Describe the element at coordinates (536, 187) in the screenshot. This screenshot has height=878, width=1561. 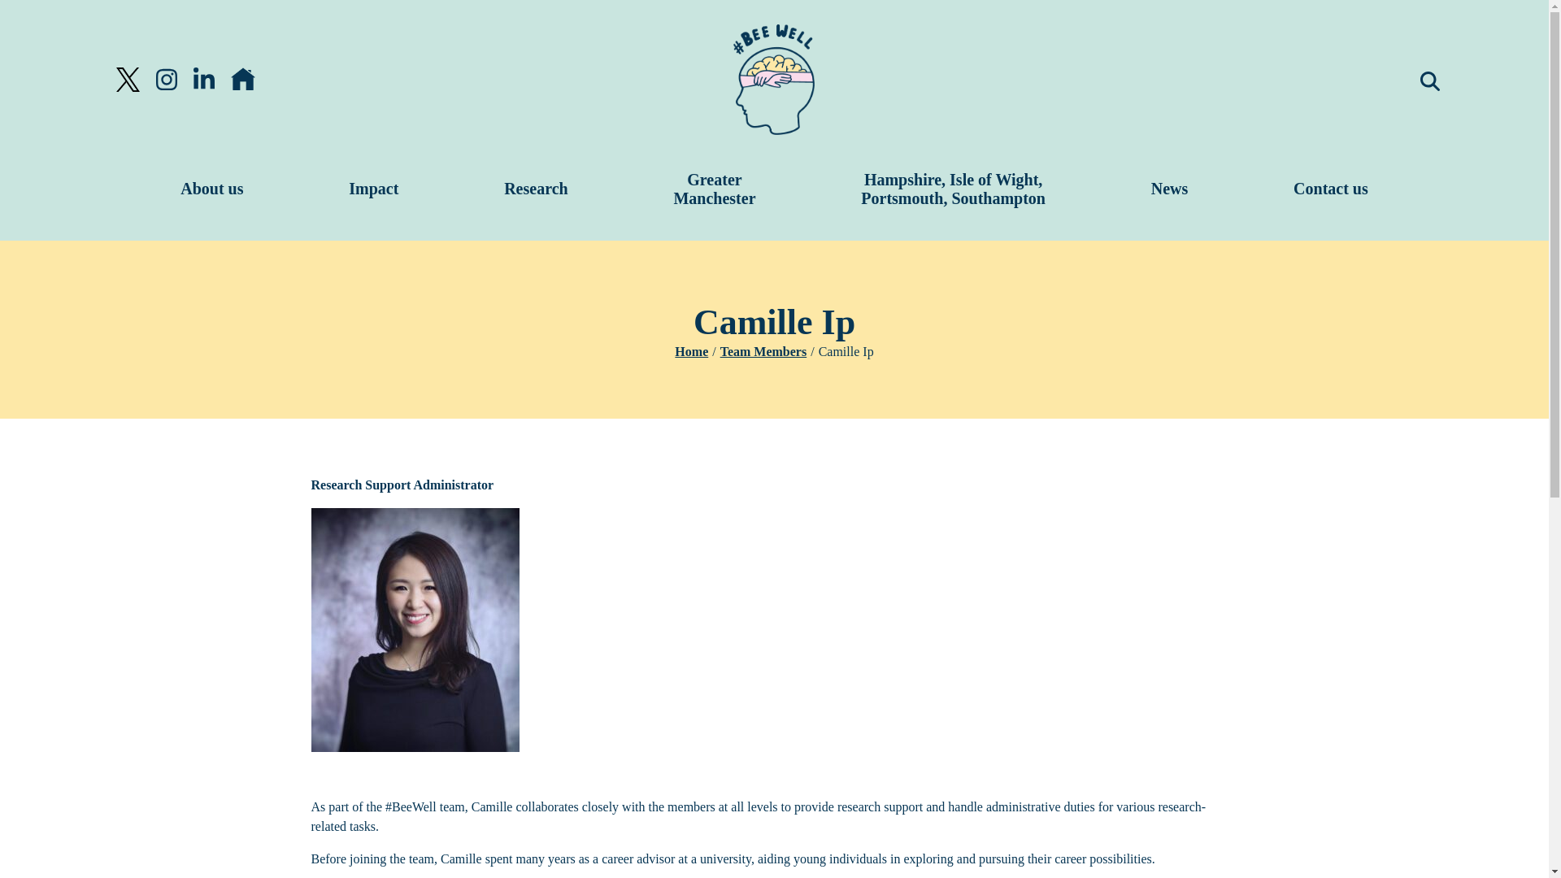
I see `Research` at that location.